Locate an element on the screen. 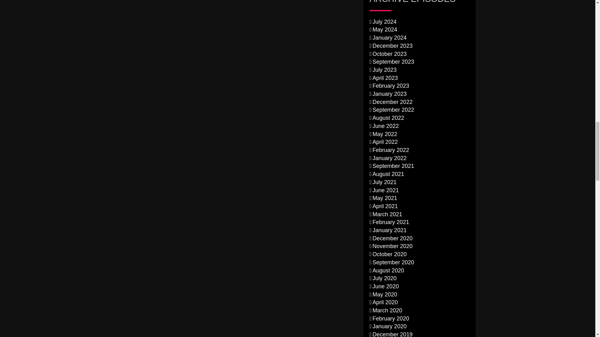 This screenshot has height=337, width=600. January 2024 is located at coordinates (388, 37).